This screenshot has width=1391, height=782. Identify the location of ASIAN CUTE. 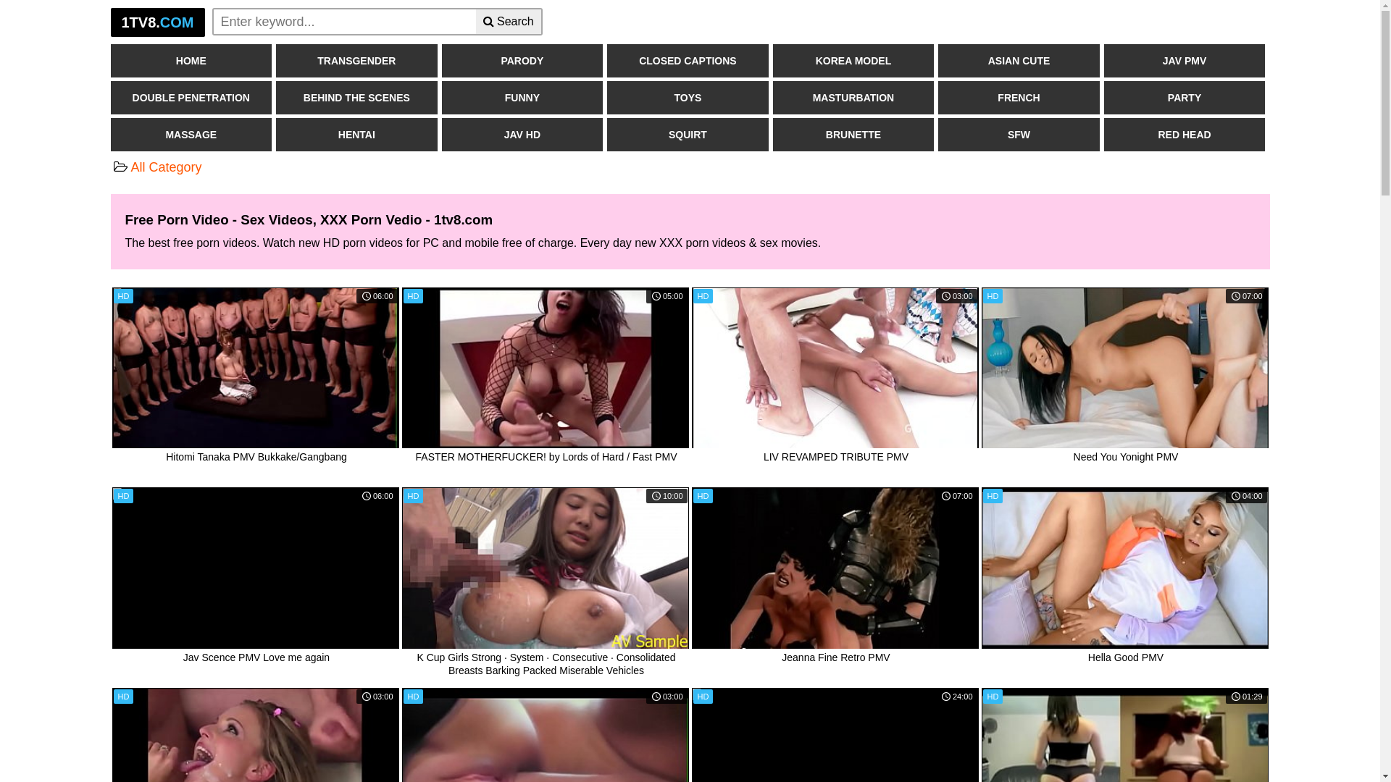
(1019, 61).